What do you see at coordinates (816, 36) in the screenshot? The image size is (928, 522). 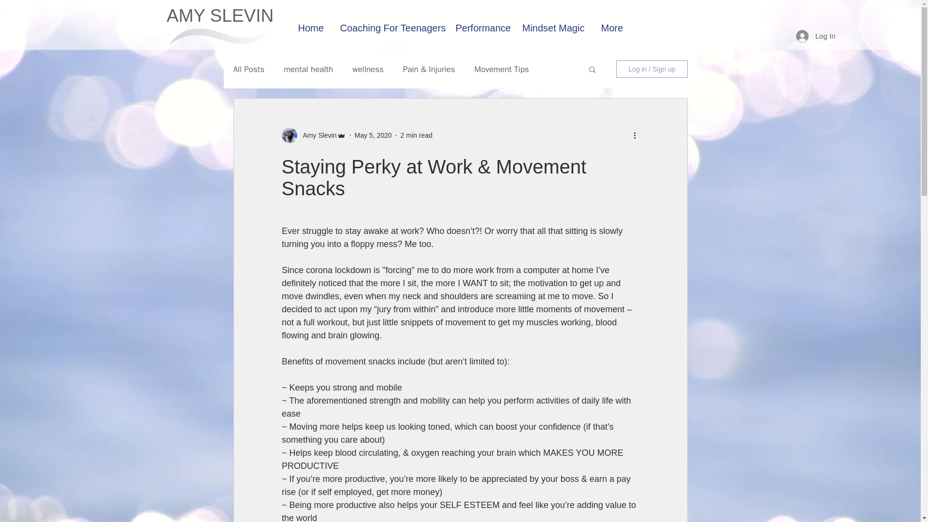 I see `Log In` at bounding box center [816, 36].